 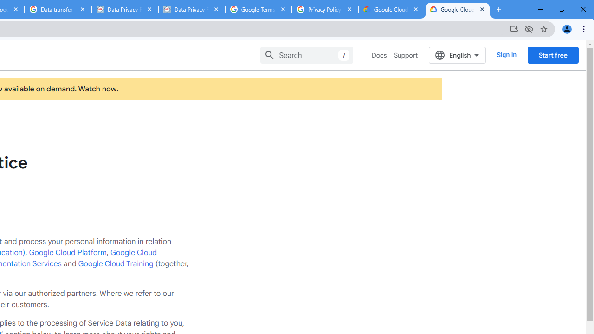 I want to click on Google Cloud Training, so click(x=116, y=263).